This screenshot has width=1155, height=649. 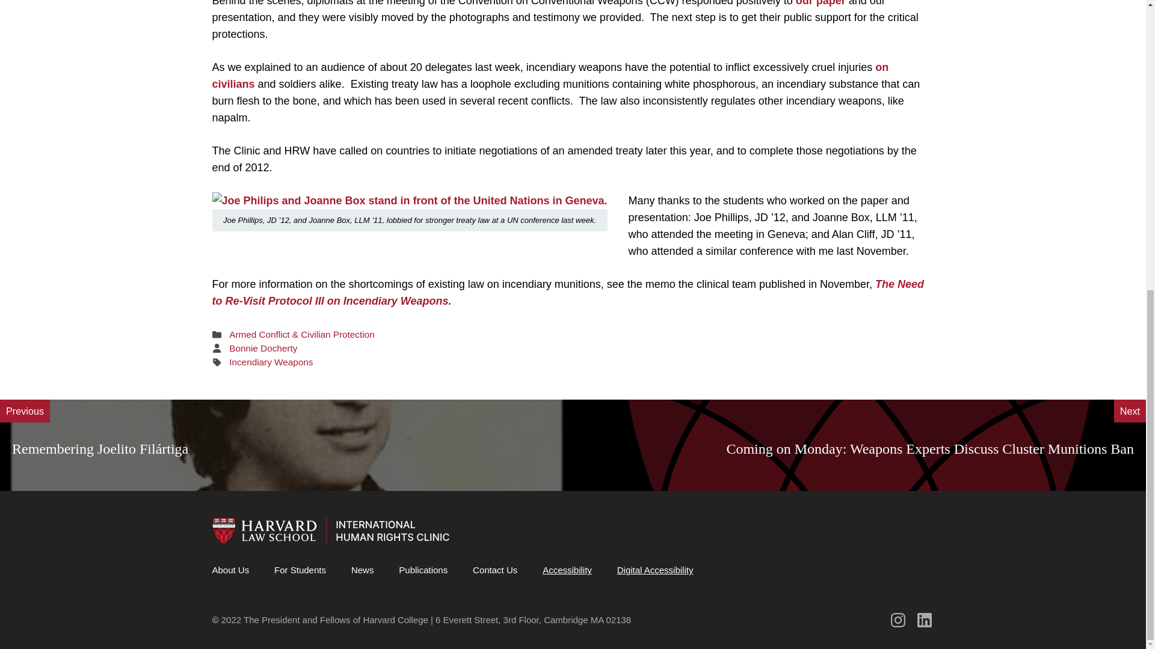 What do you see at coordinates (271, 362) in the screenshot?
I see `Incendiary Weapons` at bounding box center [271, 362].